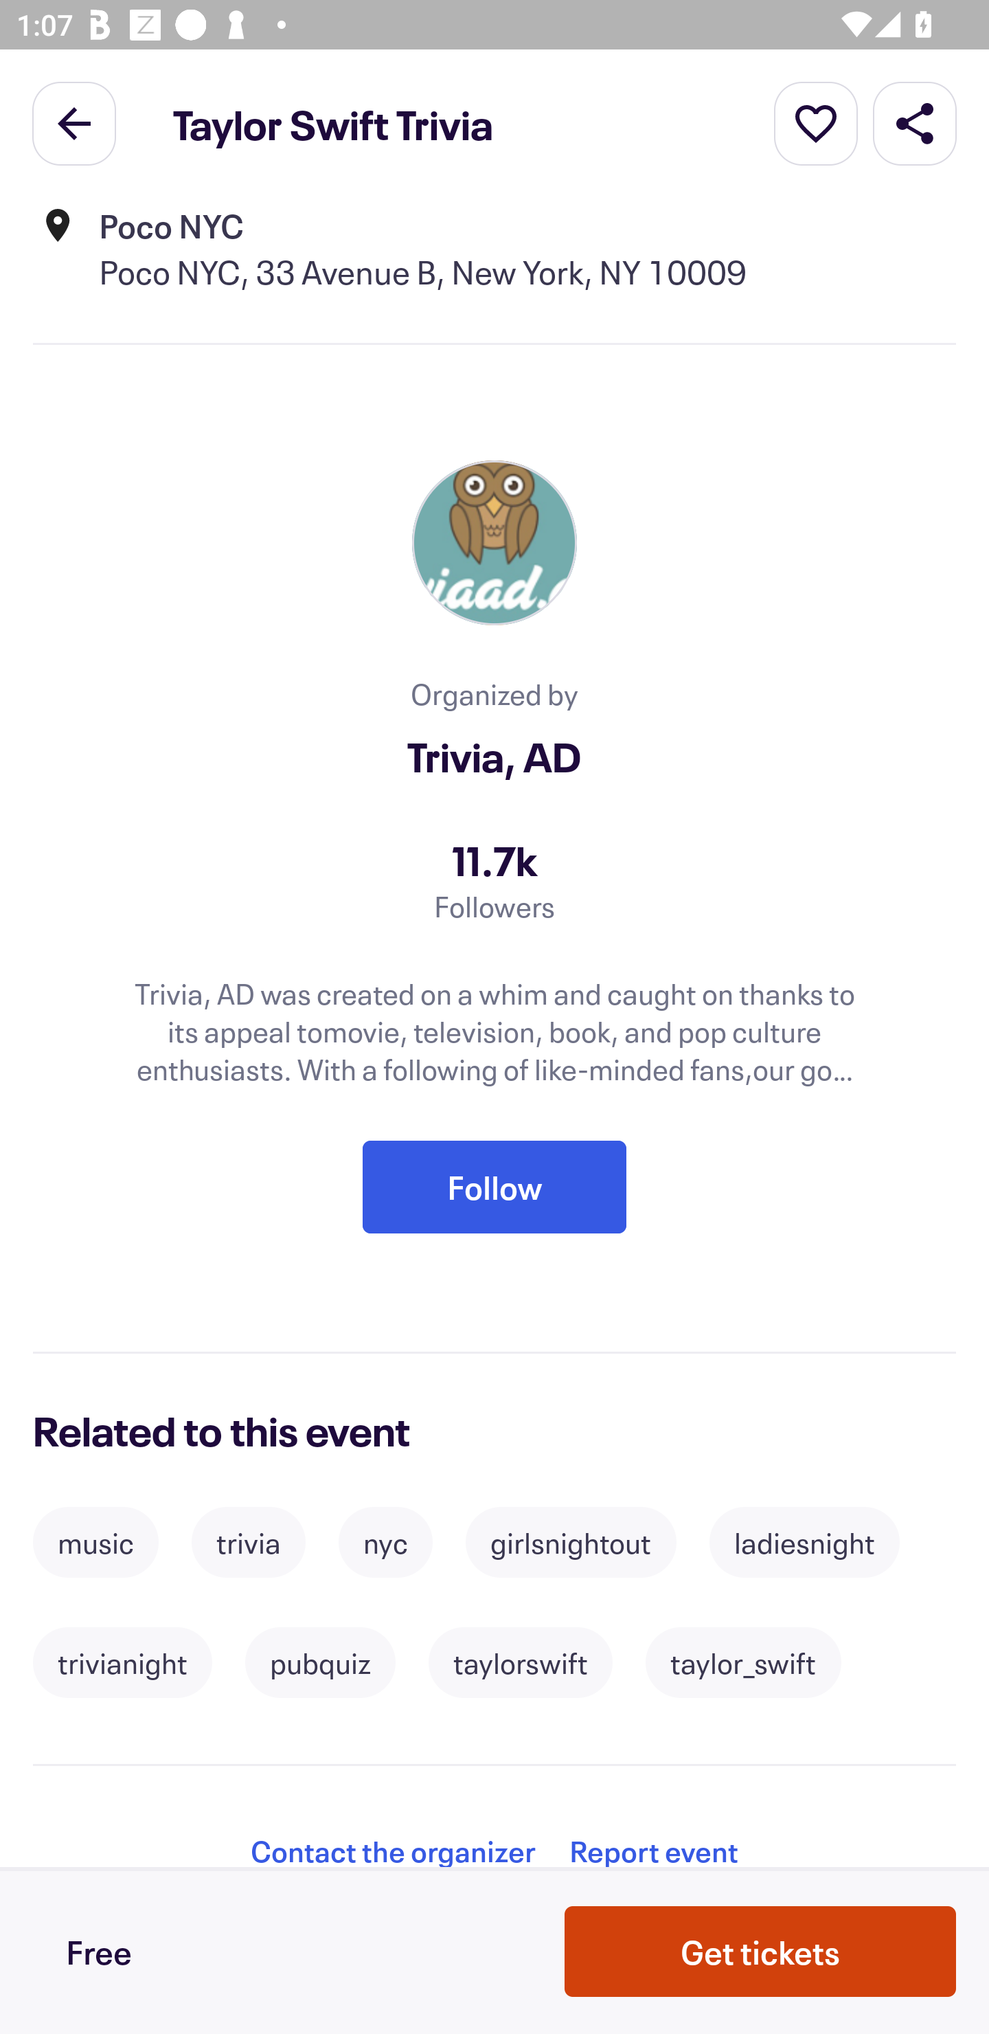 The image size is (989, 2034). Describe the element at coordinates (249, 1542) in the screenshot. I see `trivia` at that location.